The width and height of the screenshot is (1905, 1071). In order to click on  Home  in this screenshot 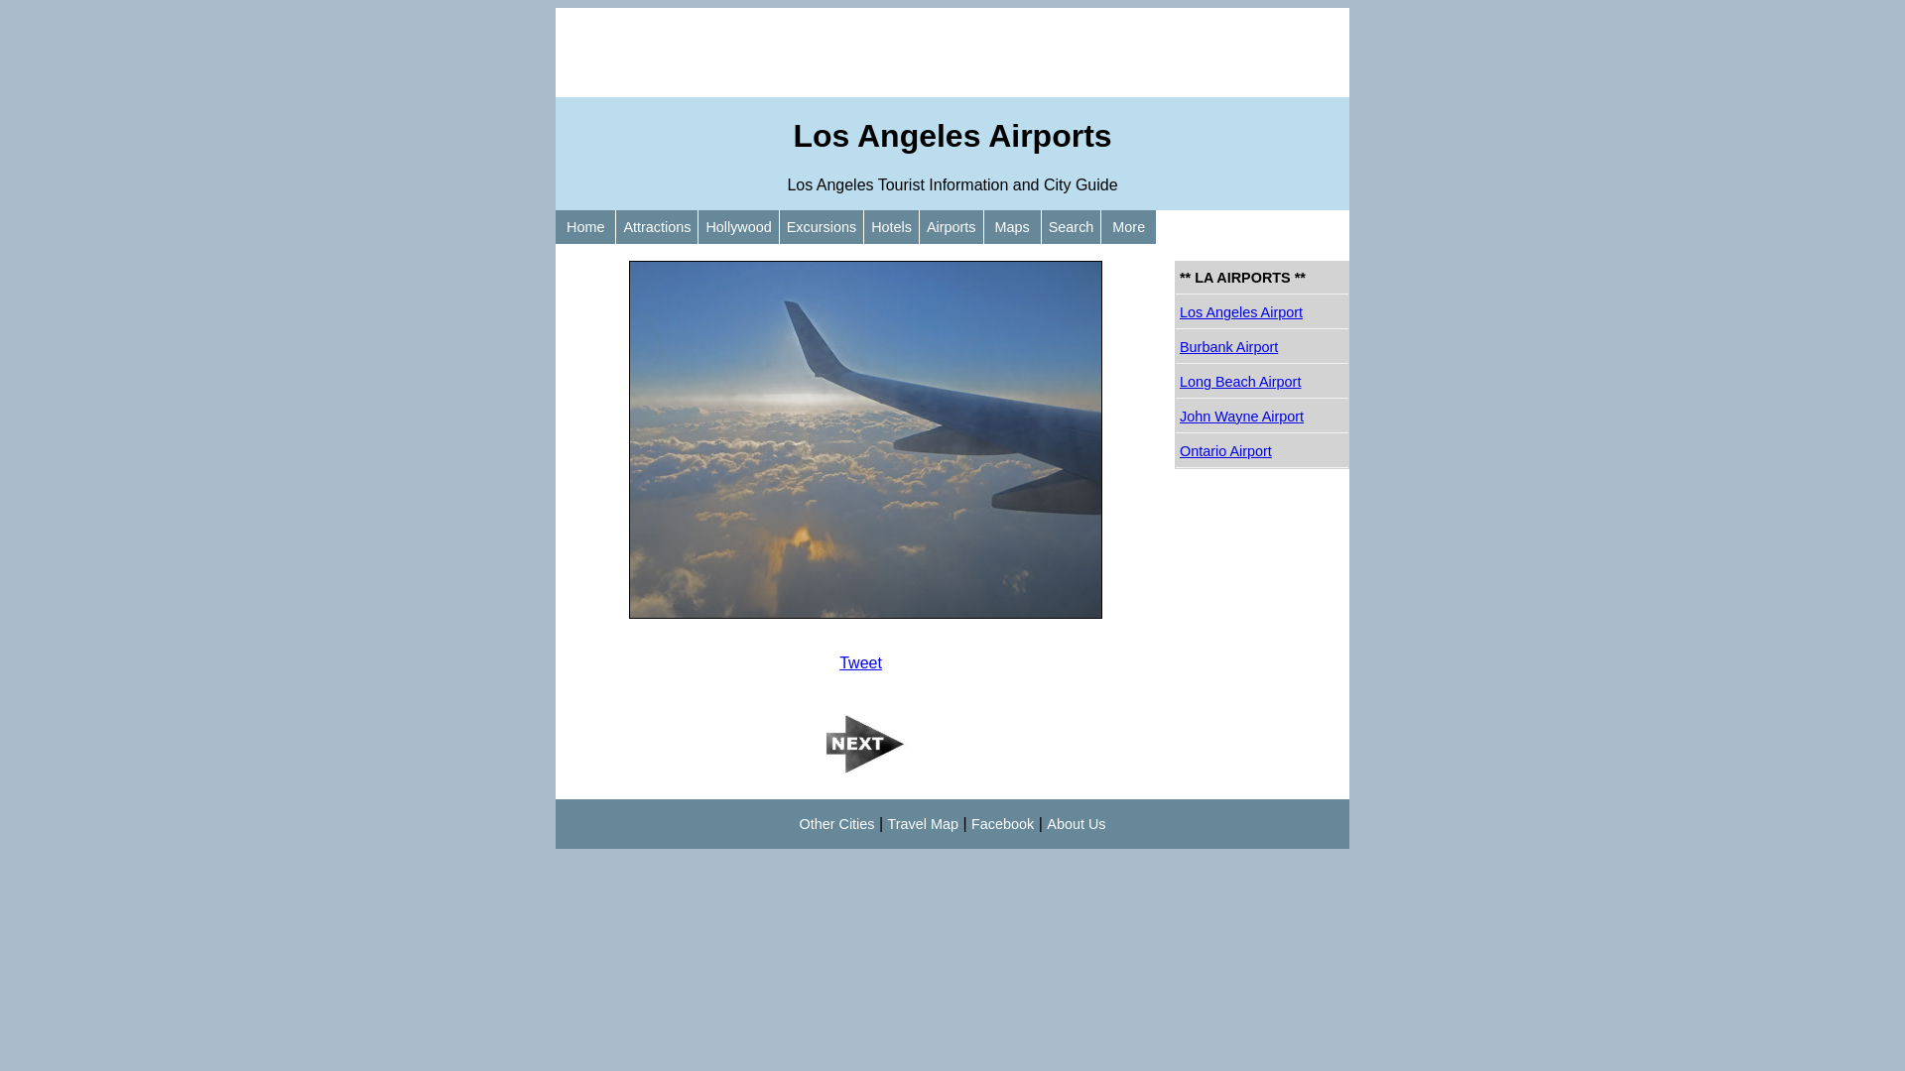, I will do `click(585, 227)`.